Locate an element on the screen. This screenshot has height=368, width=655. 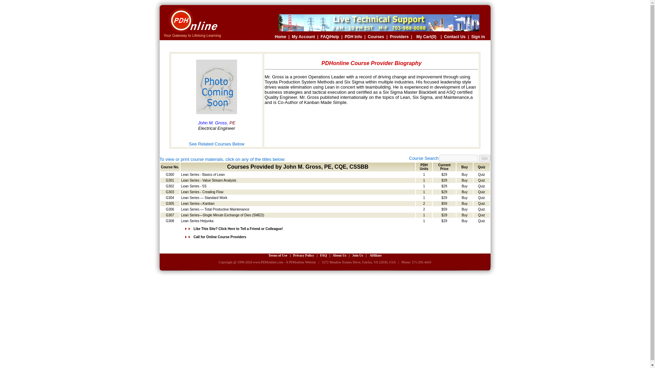
G302 is located at coordinates (170, 186).